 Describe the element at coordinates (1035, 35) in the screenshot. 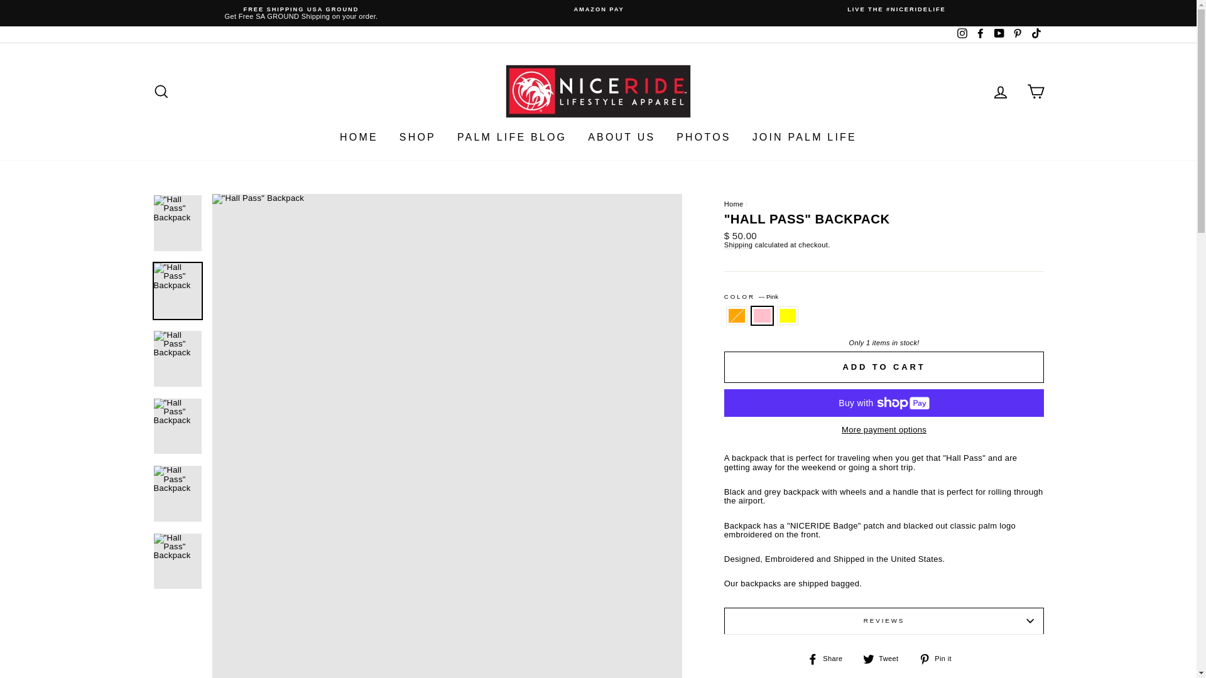

I see `NICERIDE on TikTok` at that location.